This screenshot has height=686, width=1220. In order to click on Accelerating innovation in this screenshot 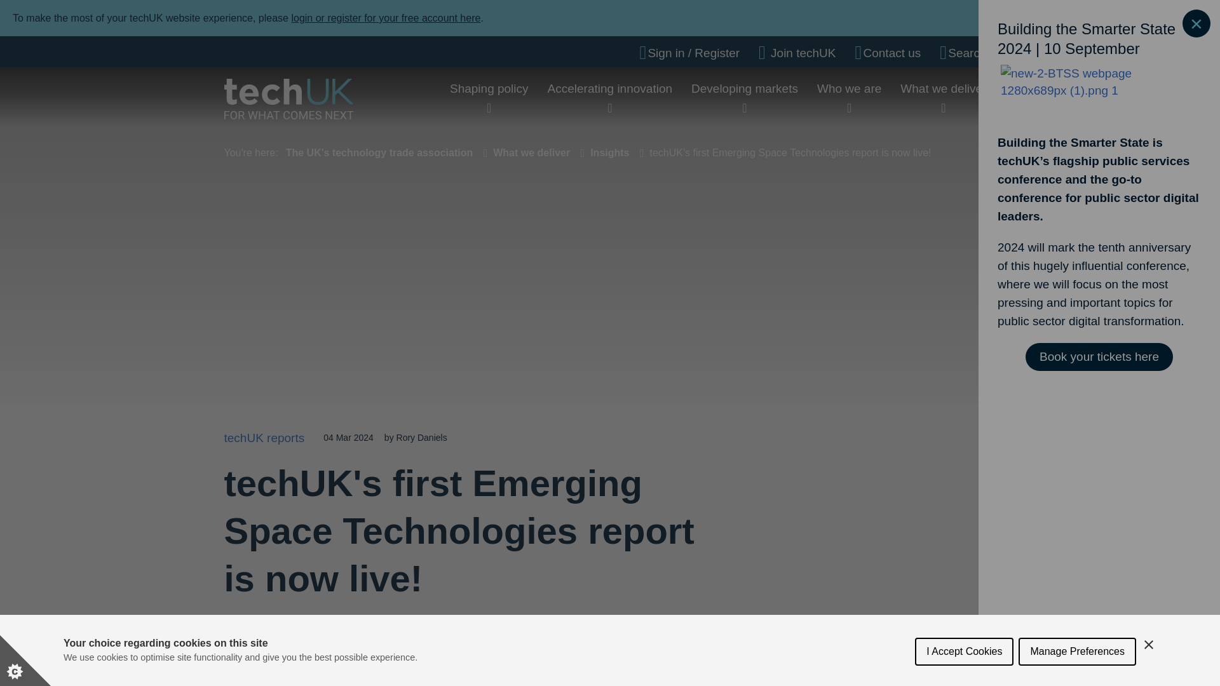, I will do `click(610, 88)`.